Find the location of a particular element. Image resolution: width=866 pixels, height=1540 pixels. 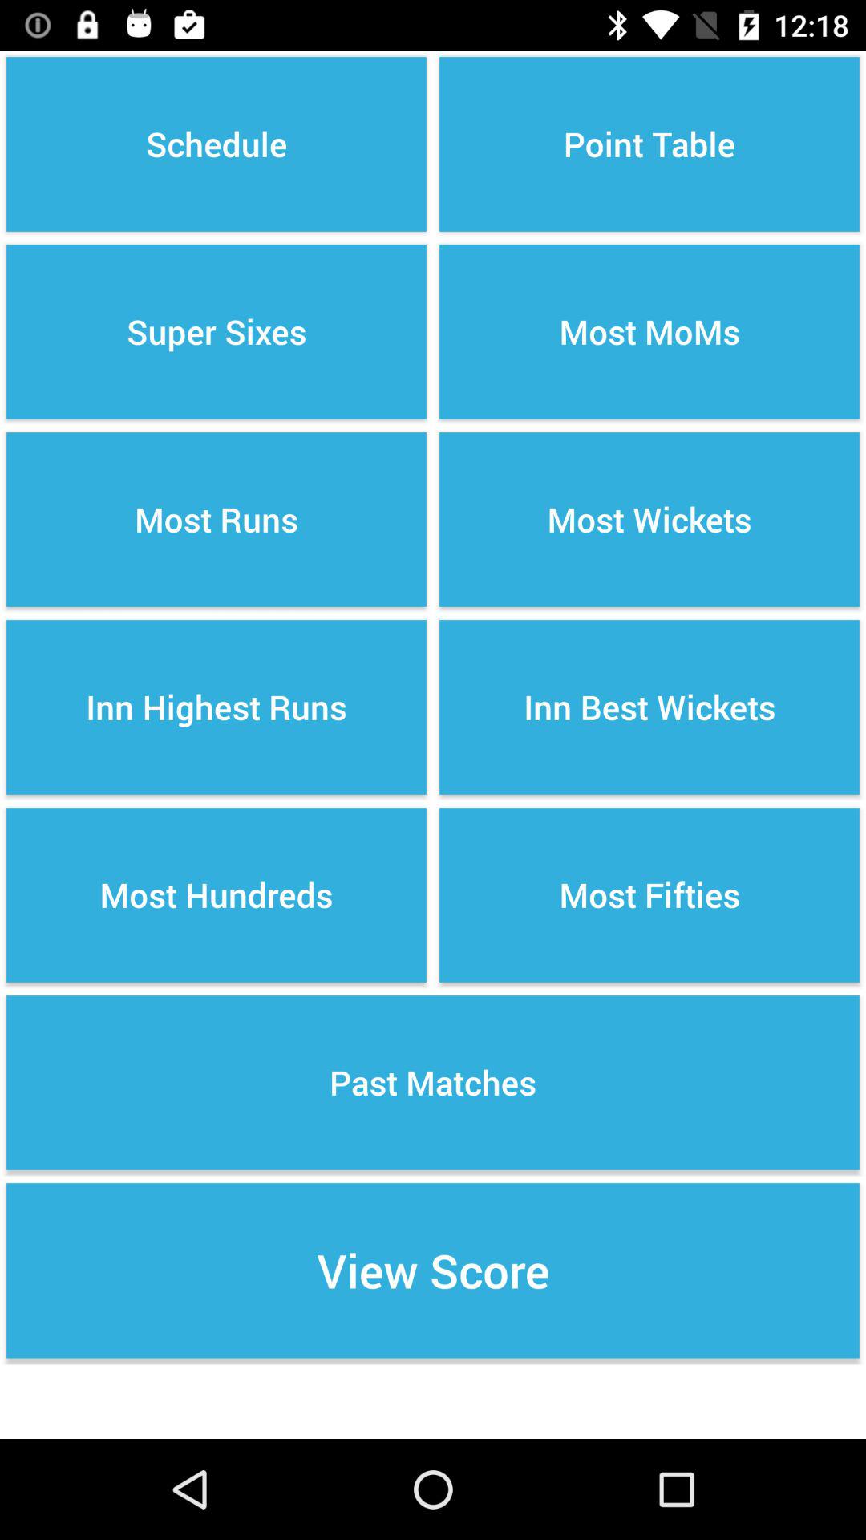

choose icon above the past matches is located at coordinates (649, 895).